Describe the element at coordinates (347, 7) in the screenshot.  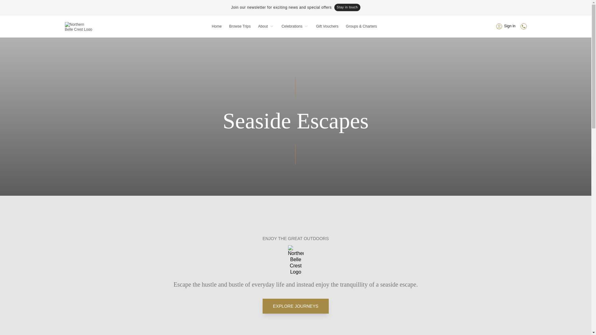
I see `Stay in touch` at that location.